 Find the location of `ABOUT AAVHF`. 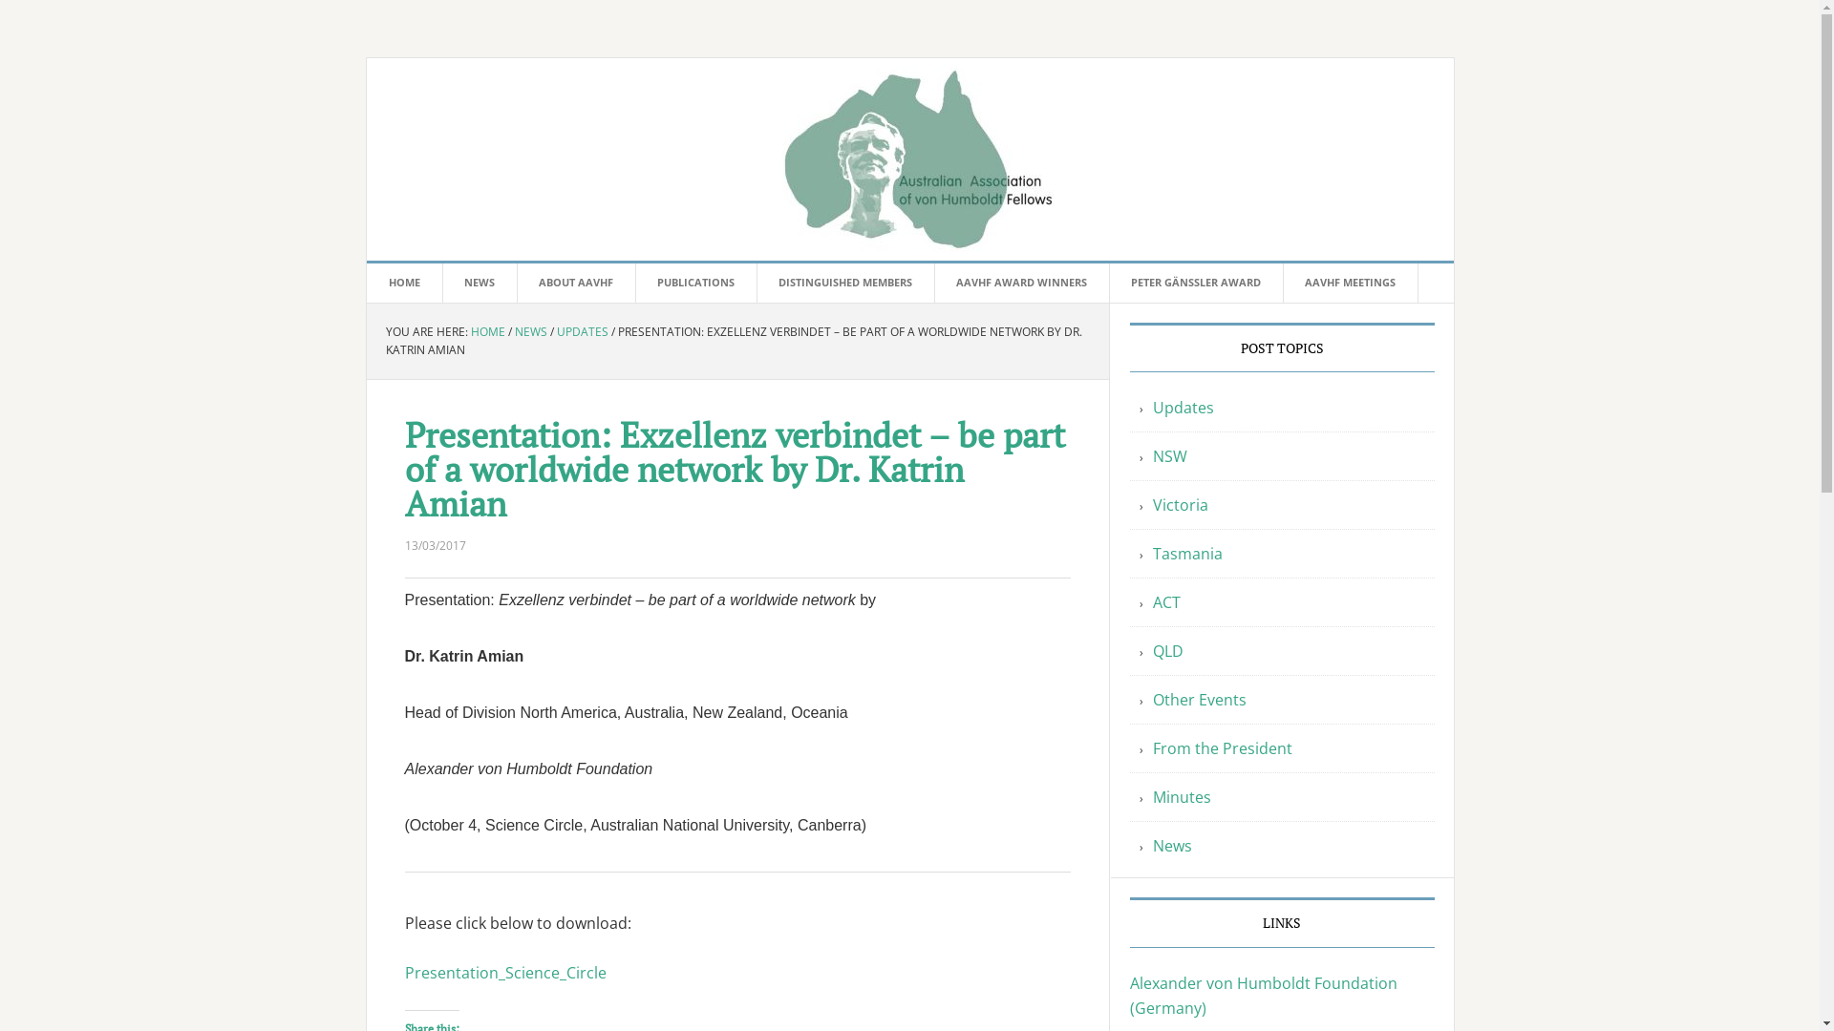

ABOUT AAVHF is located at coordinates (575, 283).